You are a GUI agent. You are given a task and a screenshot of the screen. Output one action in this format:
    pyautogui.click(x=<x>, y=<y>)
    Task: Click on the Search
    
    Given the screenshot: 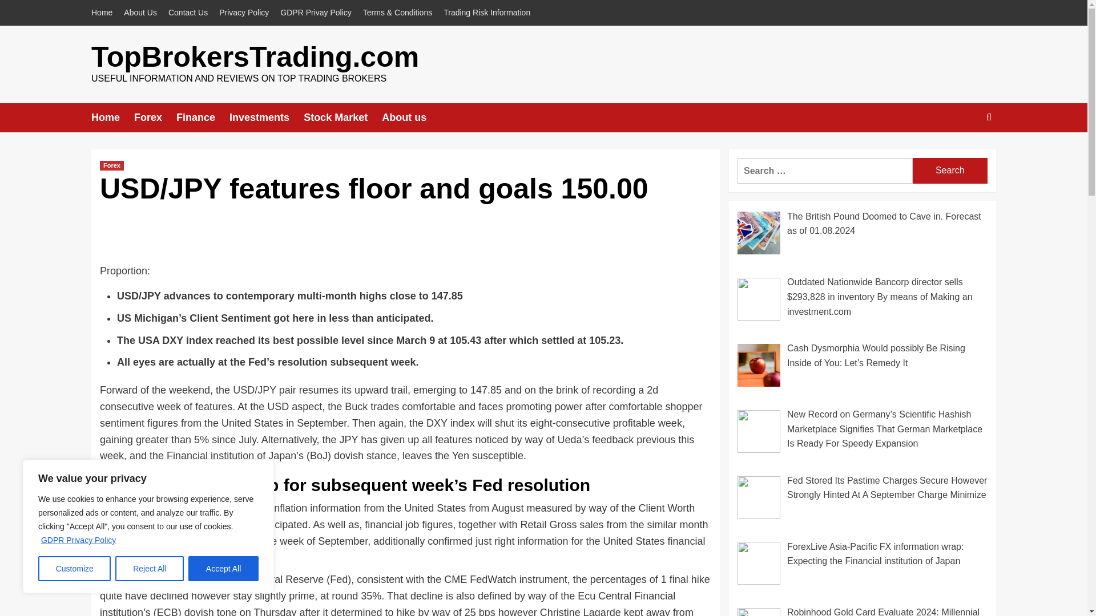 What is the action you would take?
    pyautogui.click(x=950, y=170)
    